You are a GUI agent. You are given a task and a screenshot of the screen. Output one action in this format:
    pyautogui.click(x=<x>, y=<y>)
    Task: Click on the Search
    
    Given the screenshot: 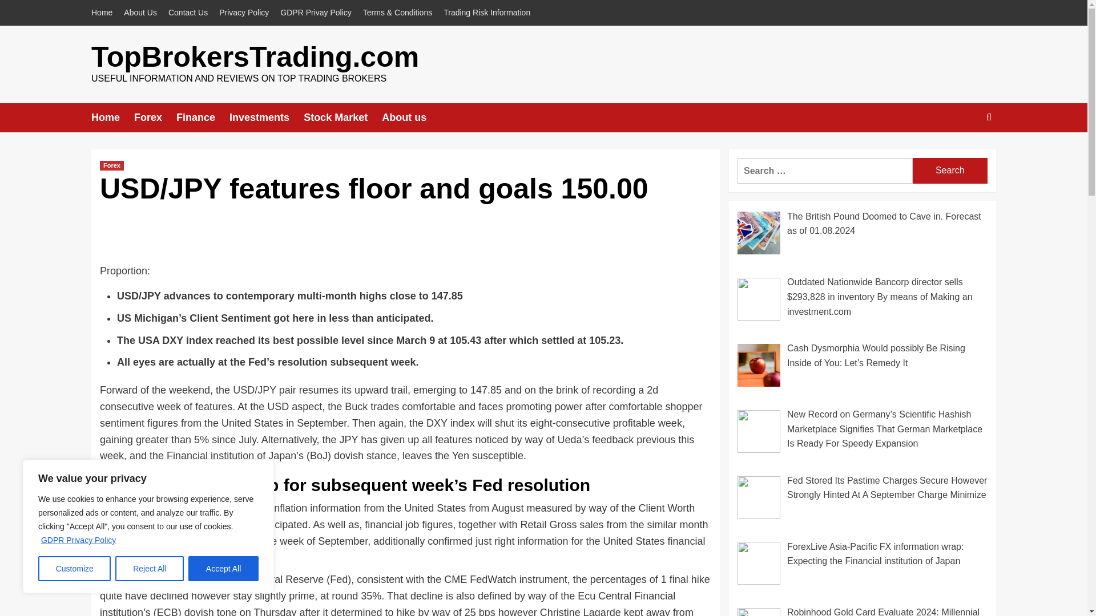 What is the action you would take?
    pyautogui.click(x=950, y=170)
    